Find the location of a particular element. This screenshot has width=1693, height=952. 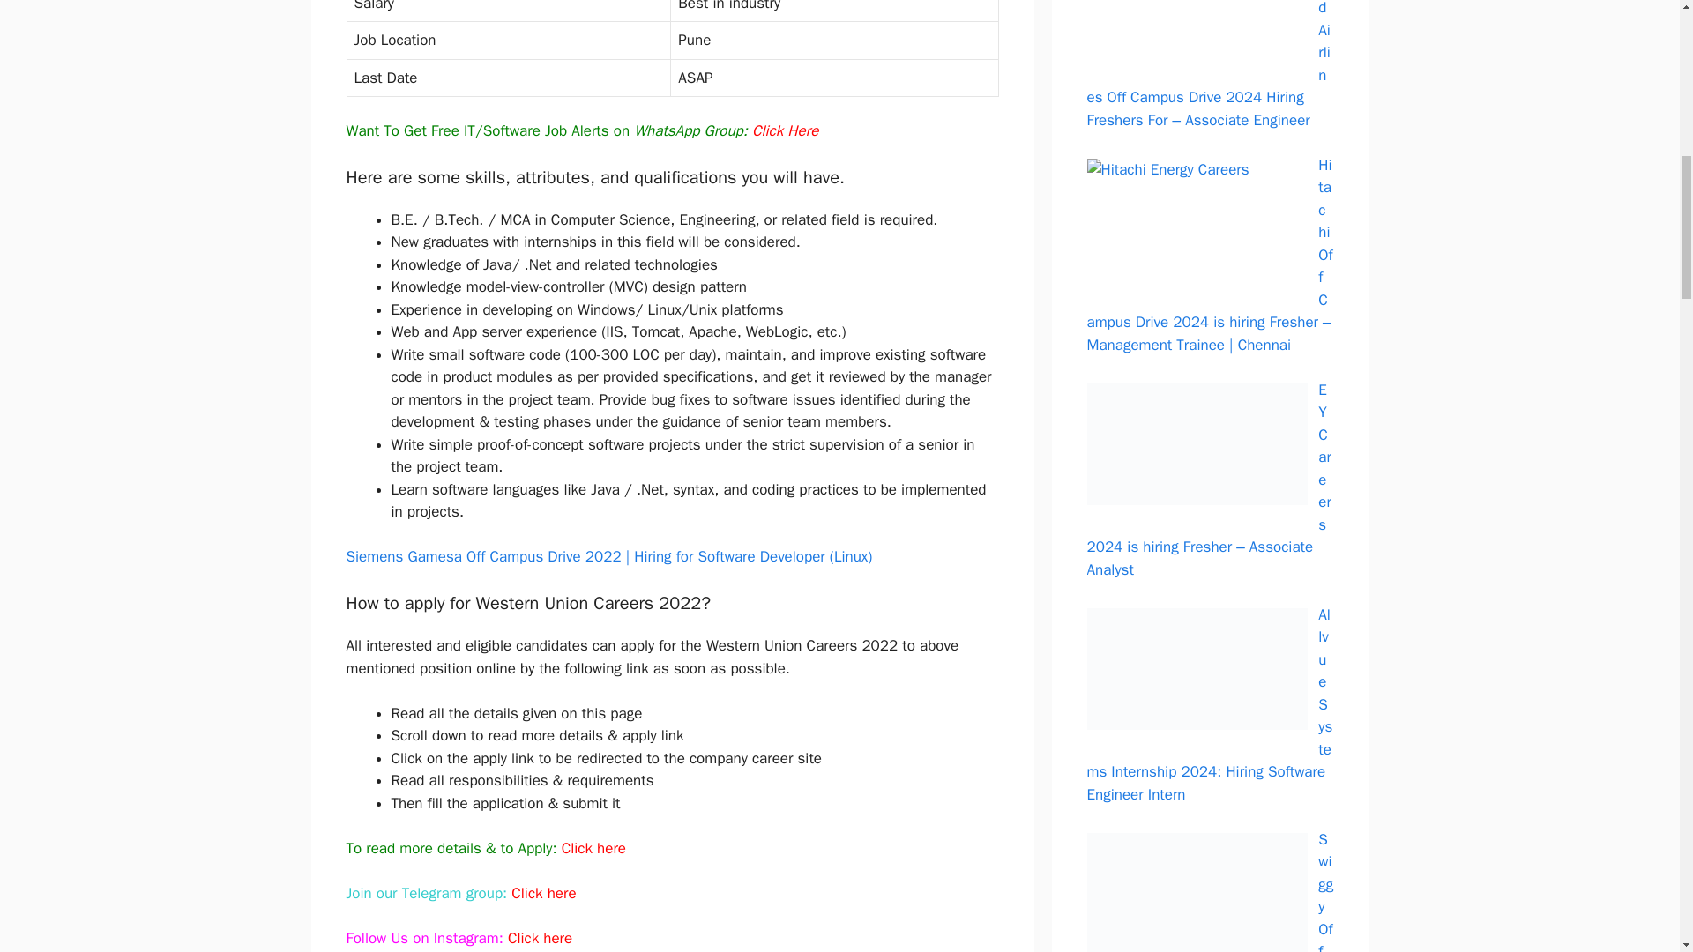

Click here is located at coordinates (543, 893).